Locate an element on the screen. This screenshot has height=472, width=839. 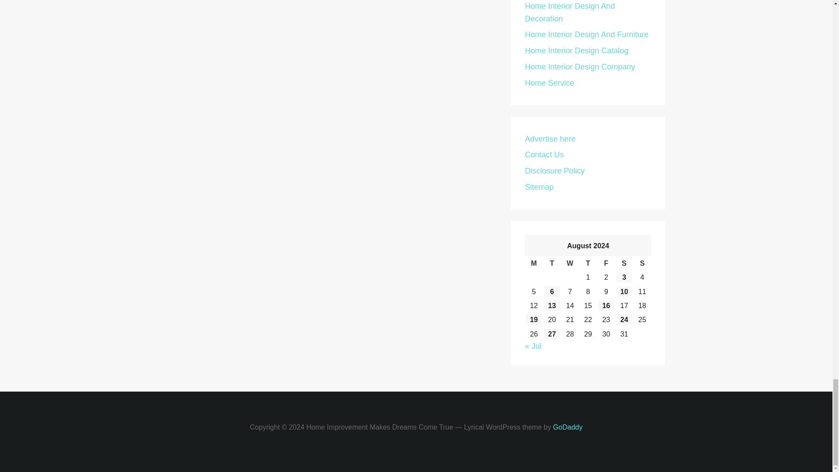
Thursday is located at coordinates (587, 263).